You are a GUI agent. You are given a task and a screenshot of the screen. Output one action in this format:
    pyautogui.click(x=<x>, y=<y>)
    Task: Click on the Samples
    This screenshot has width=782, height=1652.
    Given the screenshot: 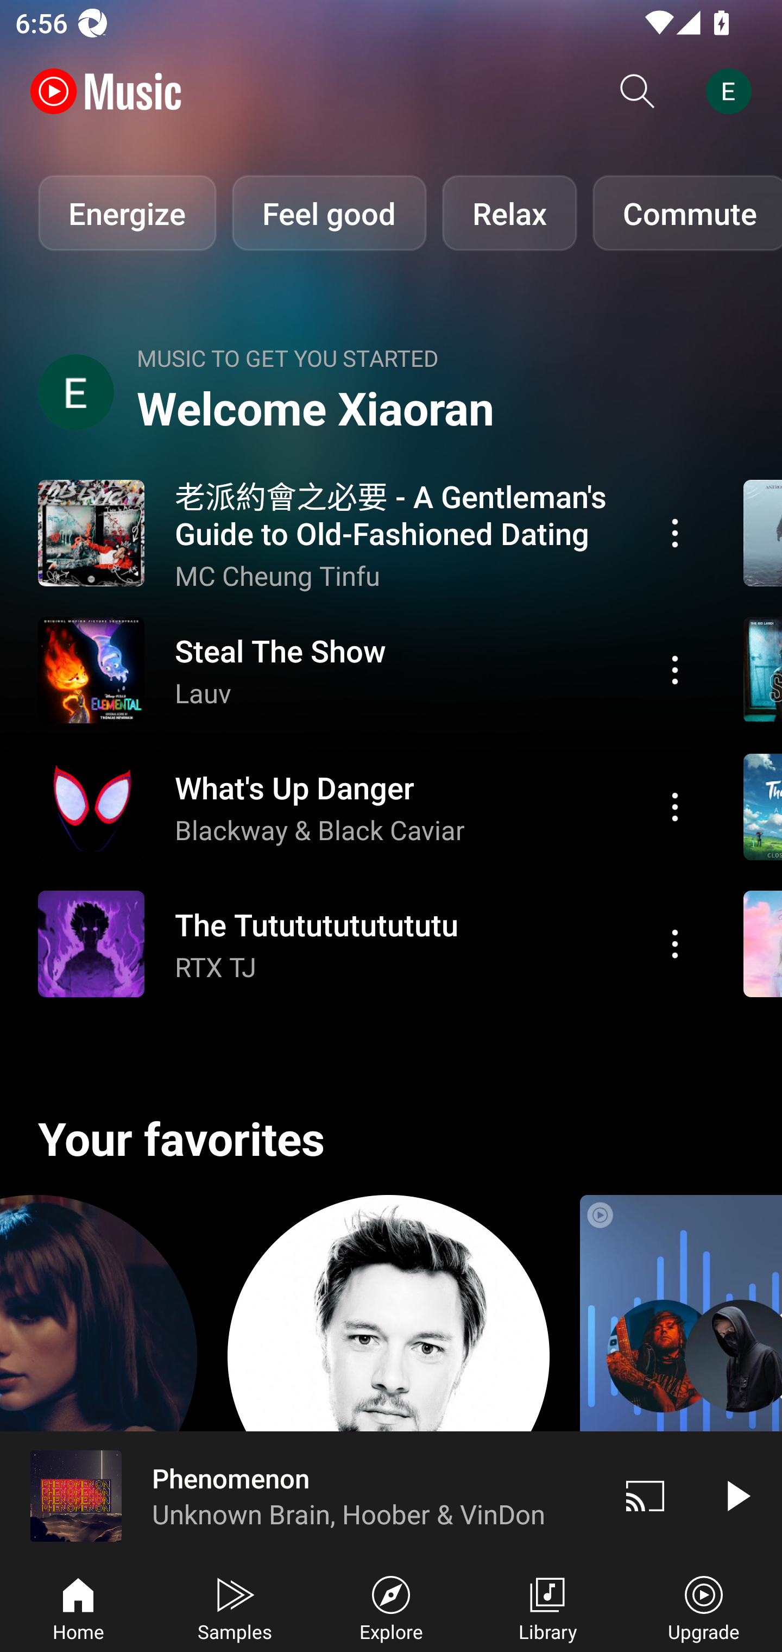 What is the action you would take?
    pyautogui.click(x=235, y=1606)
    